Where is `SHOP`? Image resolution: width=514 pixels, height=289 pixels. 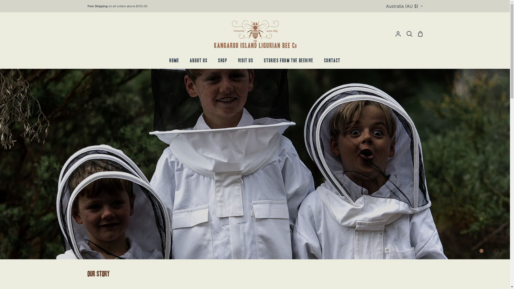
SHOP is located at coordinates (223, 62).